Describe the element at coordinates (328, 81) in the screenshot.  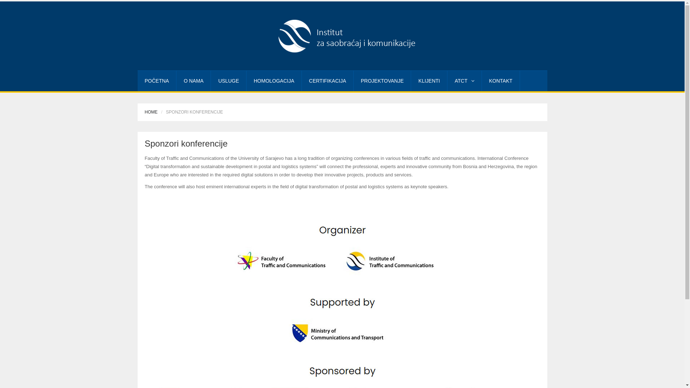
I see `CERTIFIKACIJA` at that location.